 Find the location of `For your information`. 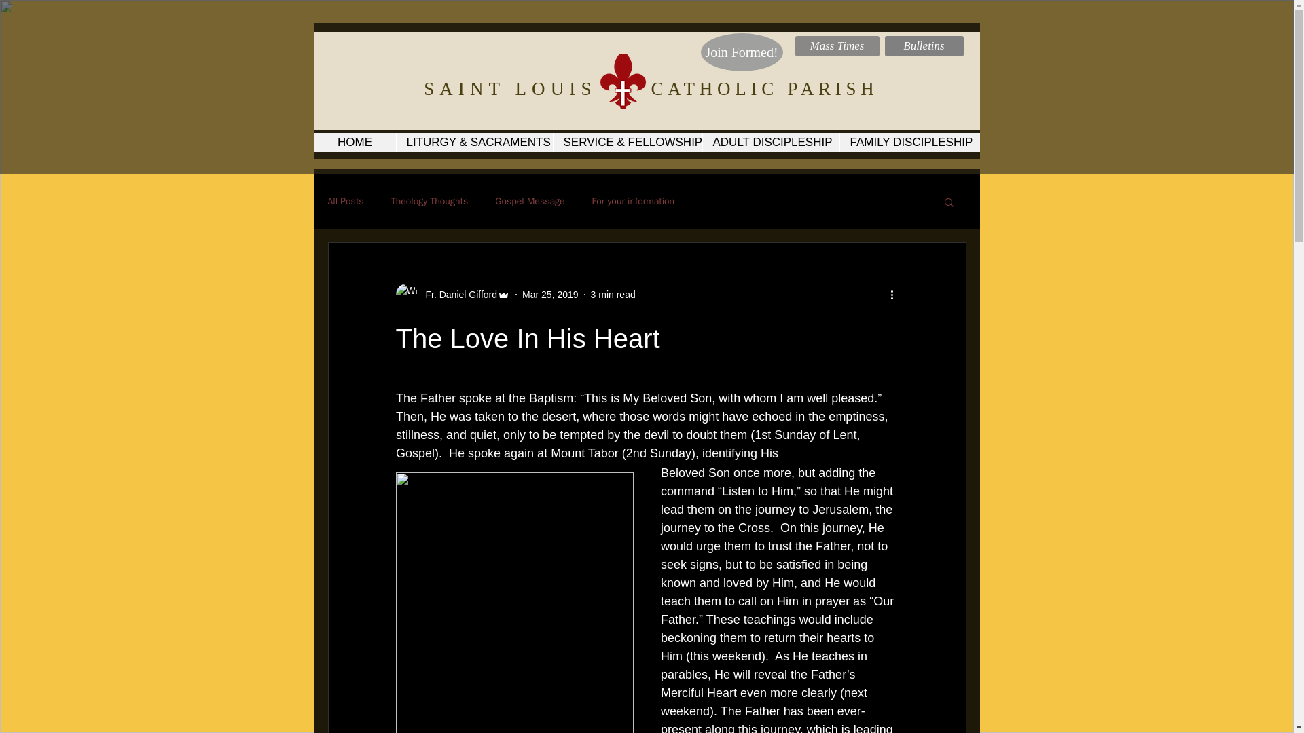

For your information is located at coordinates (633, 201).